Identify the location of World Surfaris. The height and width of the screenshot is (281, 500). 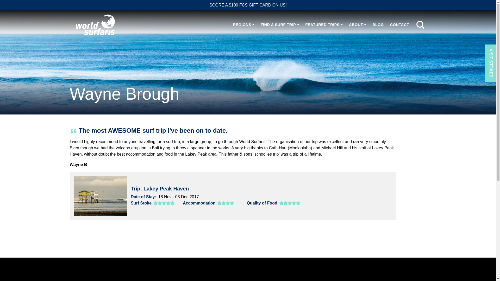
(95, 25).